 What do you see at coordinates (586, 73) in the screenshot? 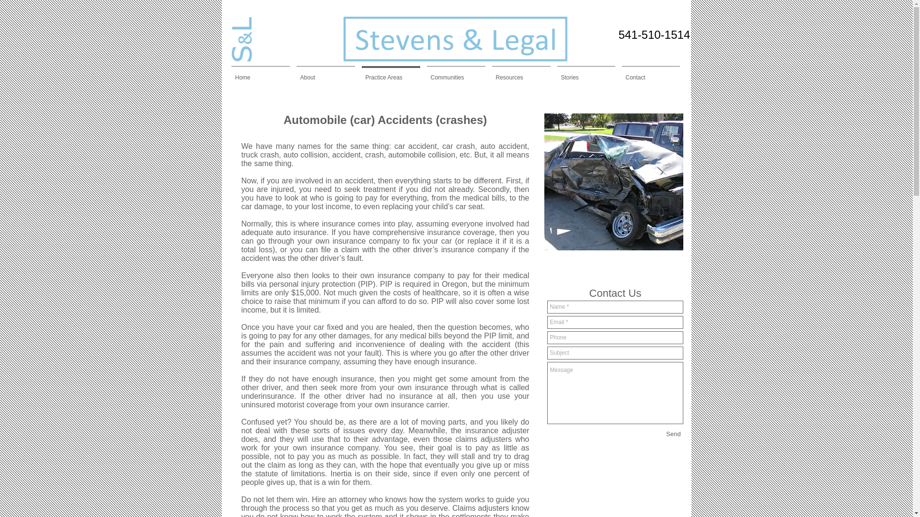
I see `Stories` at bounding box center [586, 73].